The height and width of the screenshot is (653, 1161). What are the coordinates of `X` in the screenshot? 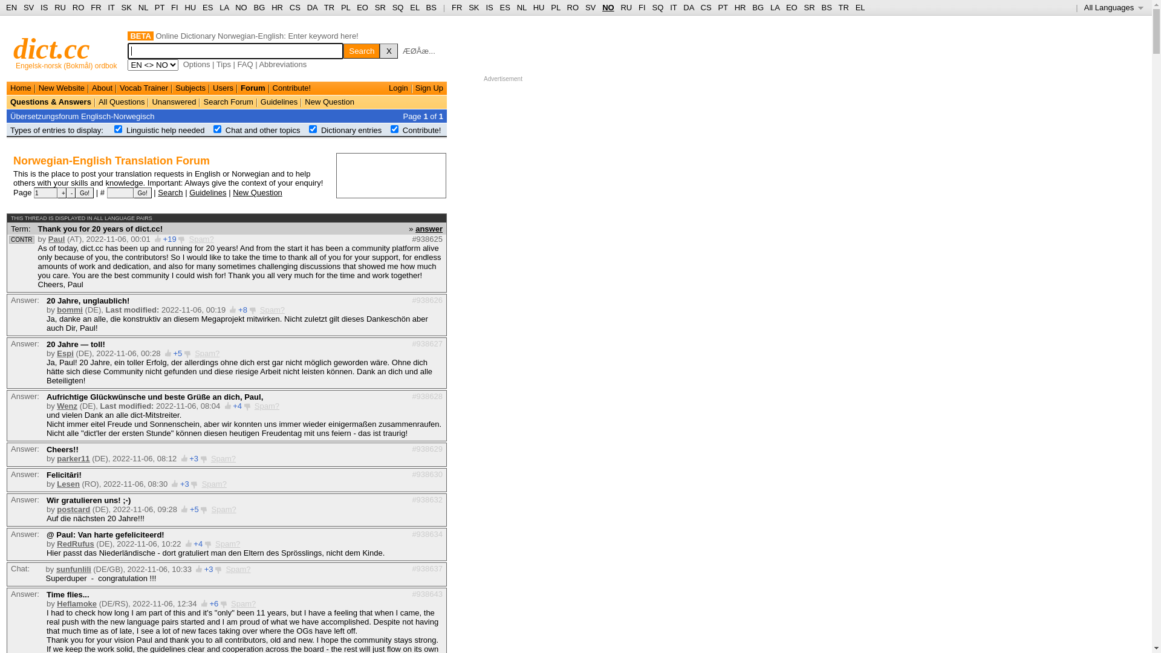 It's located at (389, 51).